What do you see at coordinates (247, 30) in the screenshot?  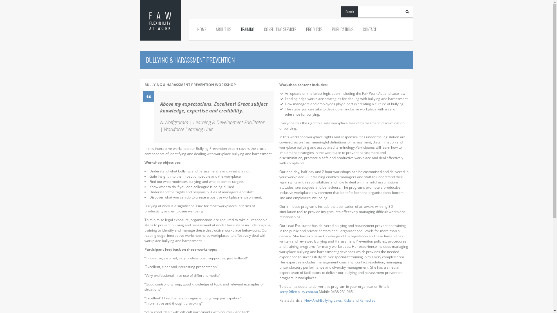 I see `TRAINING` at bounding box center [247, 30].